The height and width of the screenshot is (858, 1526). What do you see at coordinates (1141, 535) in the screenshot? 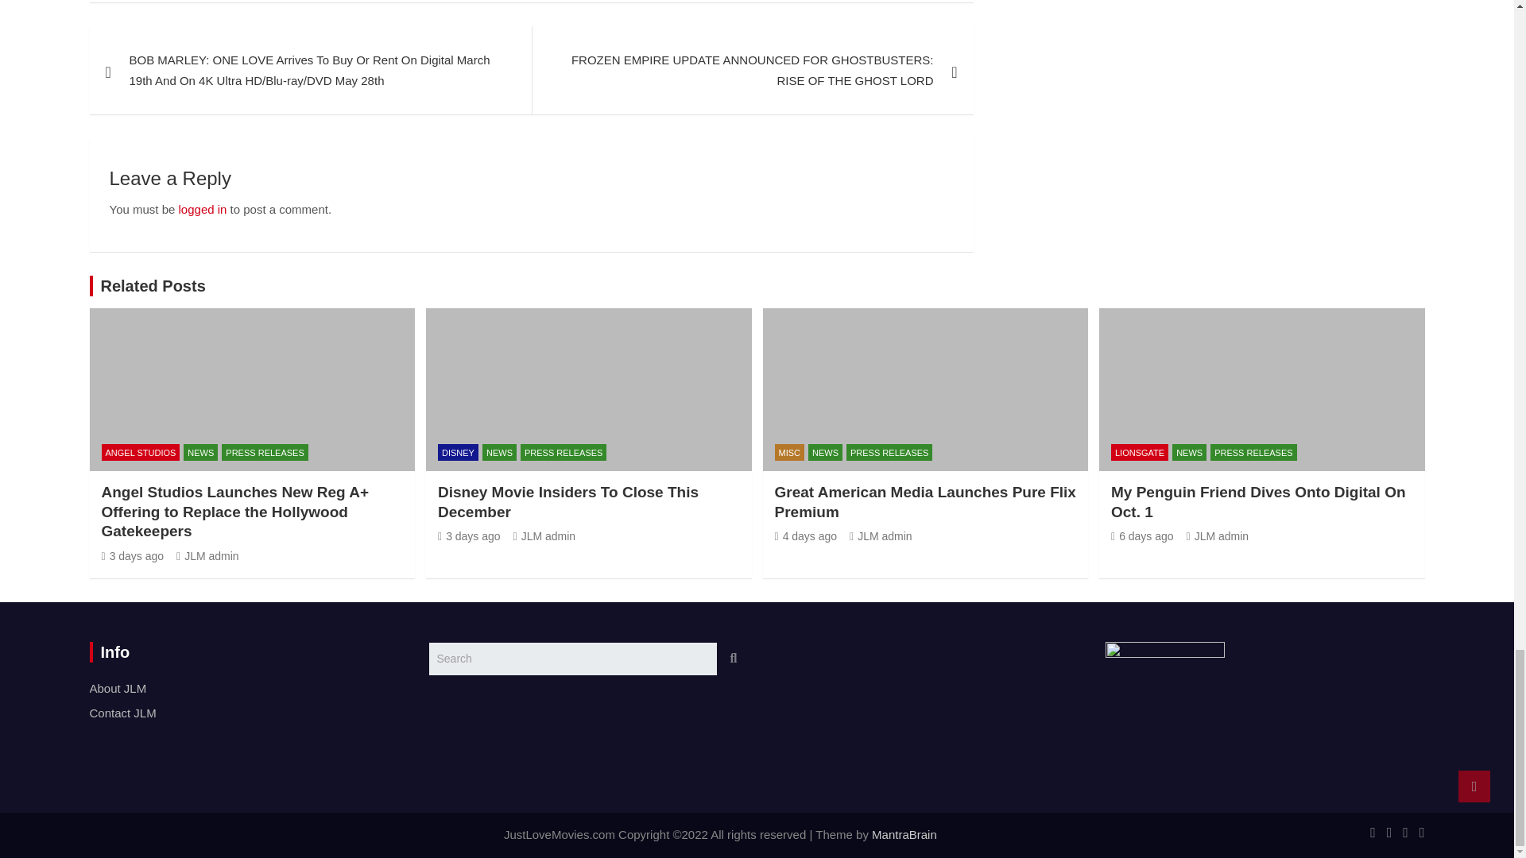
I see `6 days ago` at bounding box center [1141, 535].